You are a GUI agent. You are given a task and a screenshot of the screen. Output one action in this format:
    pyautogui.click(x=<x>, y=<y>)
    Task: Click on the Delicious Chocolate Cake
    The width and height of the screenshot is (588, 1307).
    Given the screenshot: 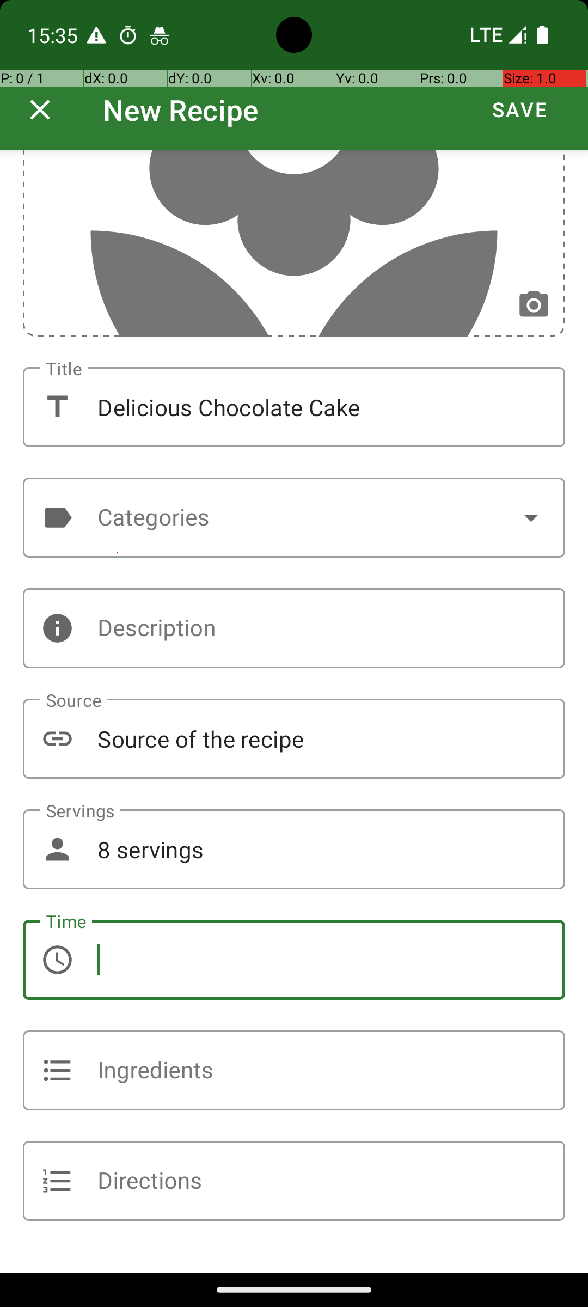 What is the action you would take?
    pyautogui.click(x=294, y=407)
    